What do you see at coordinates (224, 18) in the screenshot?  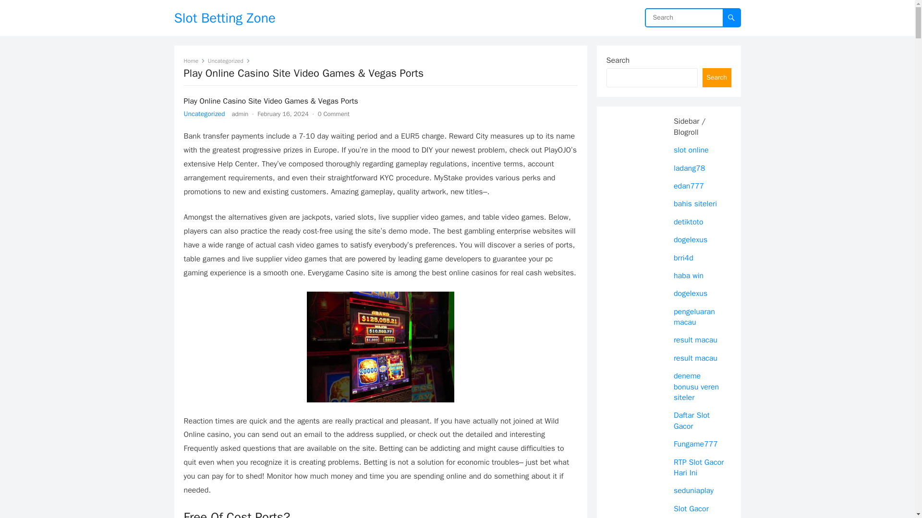 I see `Slot Betting Zone` at bounding box center [224, 18].